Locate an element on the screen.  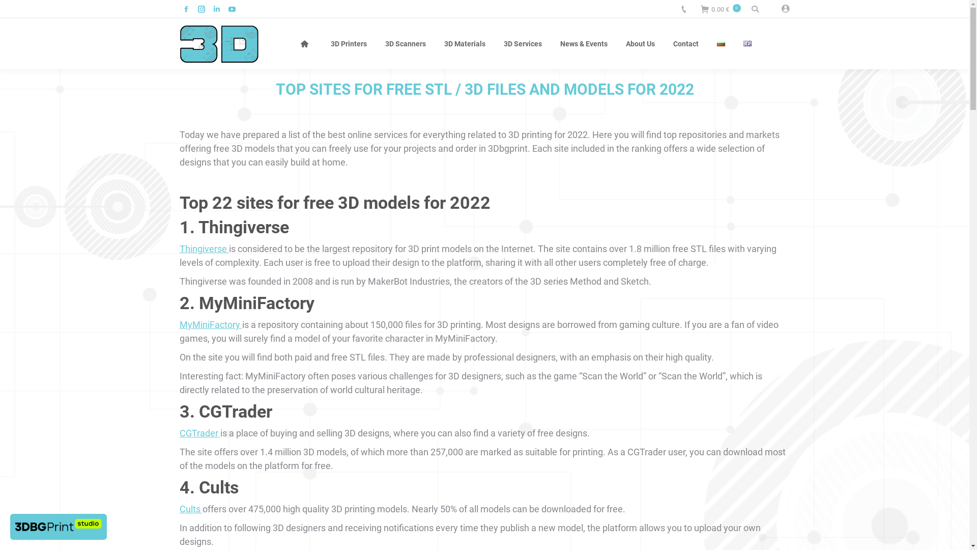
About Us is located at coordinates (640, 44).